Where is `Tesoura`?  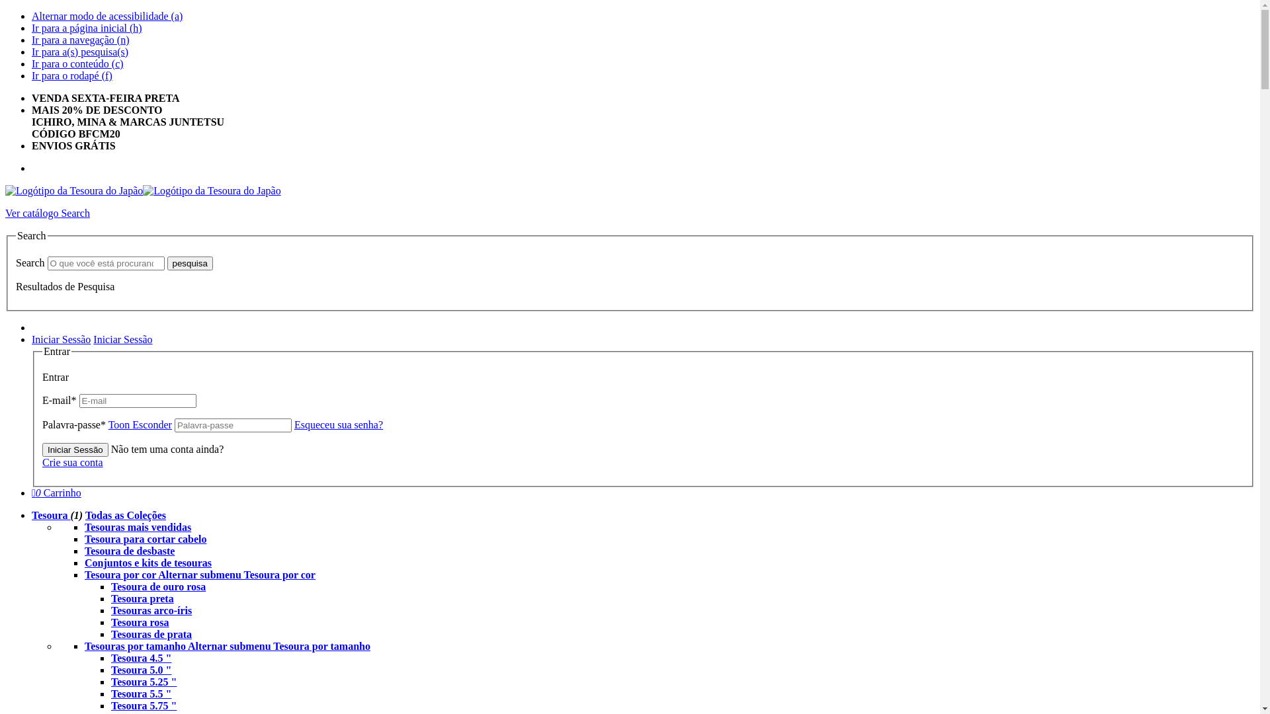 Tesoura is located at coordinates (52, 516).